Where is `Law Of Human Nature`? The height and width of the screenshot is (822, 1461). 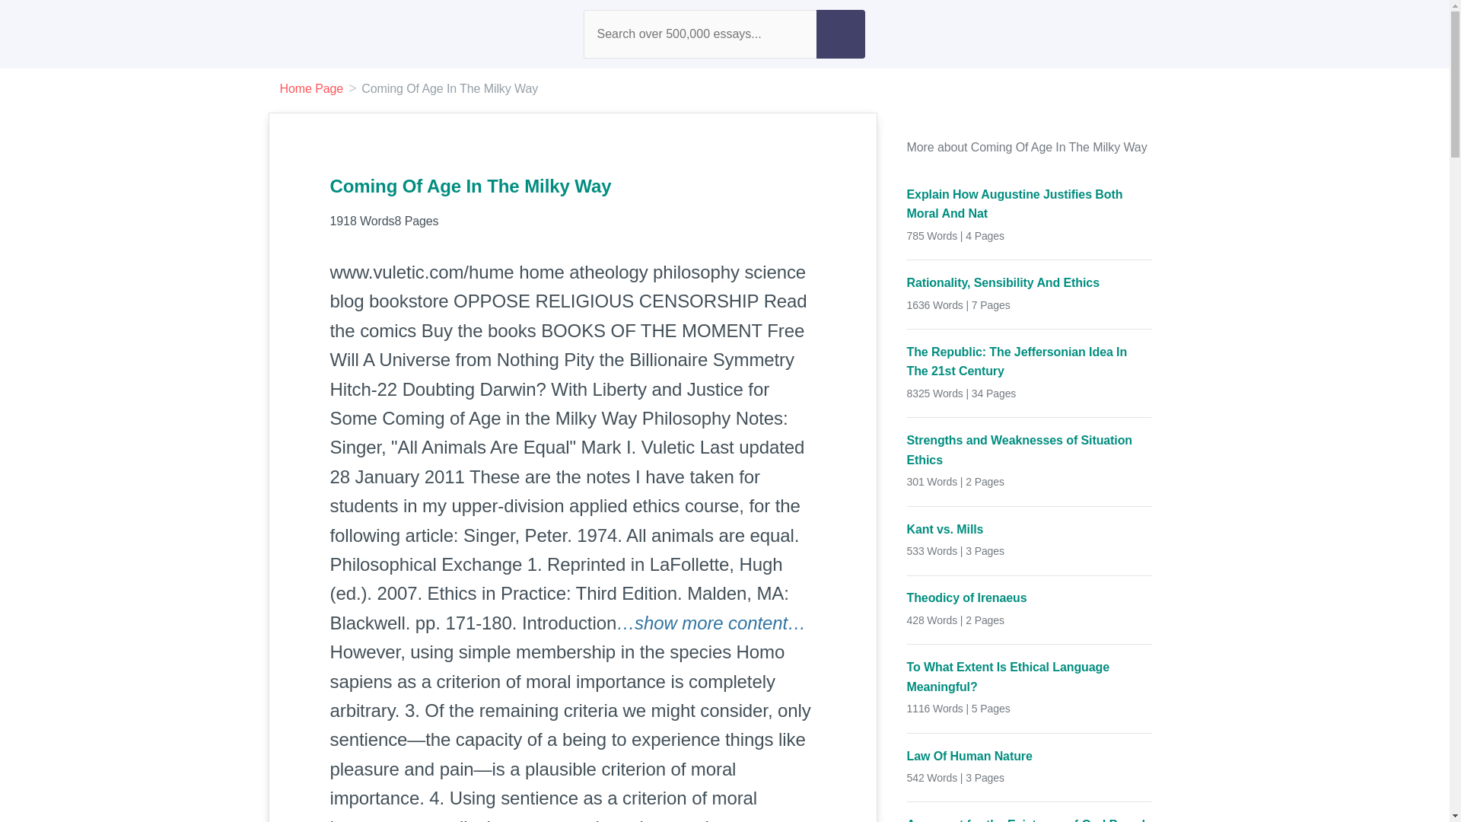 Law Of Human Nature is located at coordinates (1030, 755).